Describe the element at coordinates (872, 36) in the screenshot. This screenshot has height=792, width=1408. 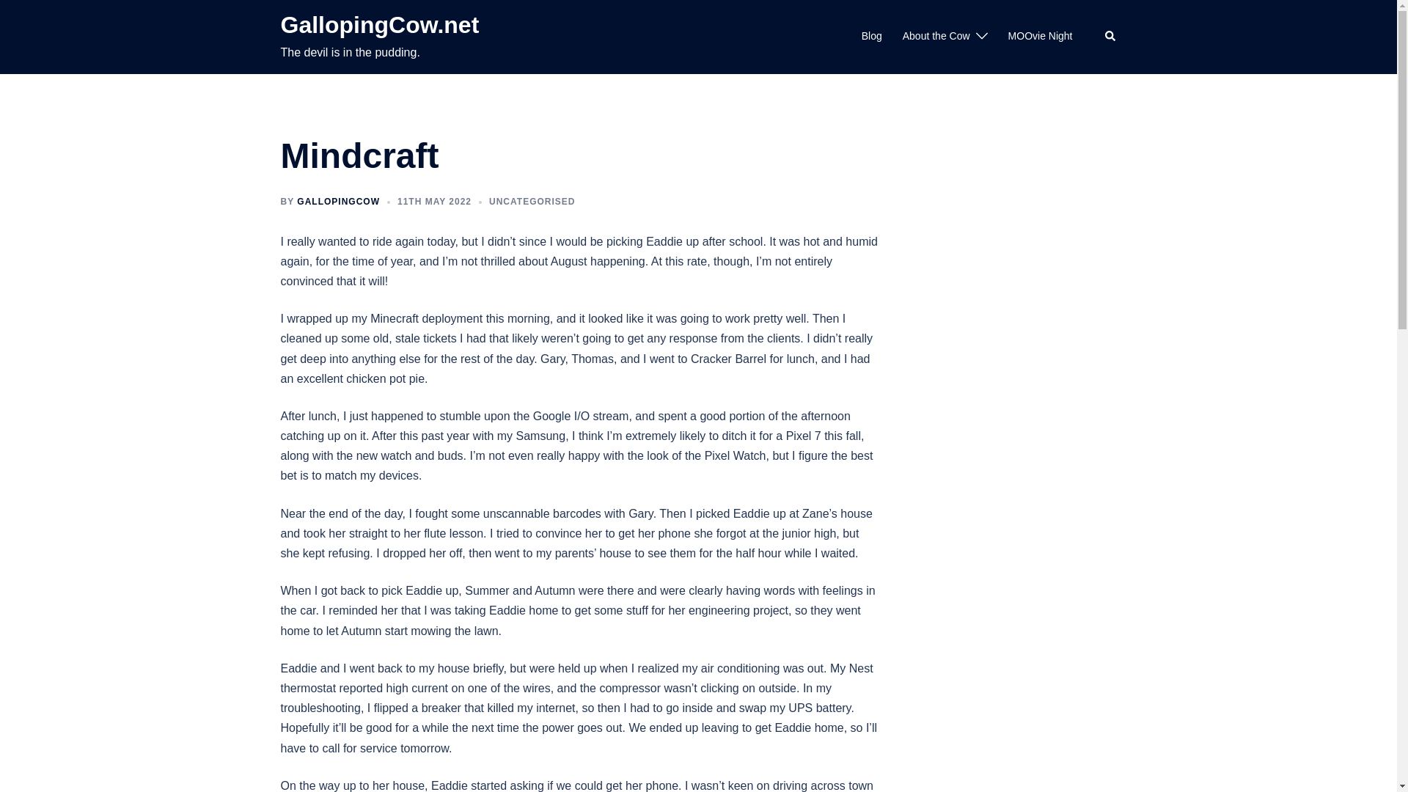
I see `Blog` at that location.